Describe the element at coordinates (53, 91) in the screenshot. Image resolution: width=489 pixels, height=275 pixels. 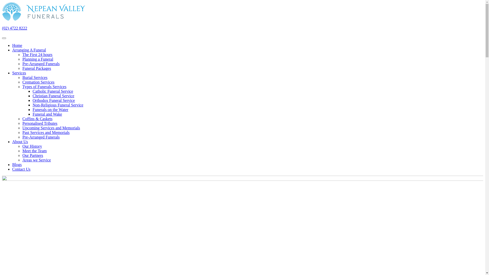
I see `Catholic Funeral Service` at that location.